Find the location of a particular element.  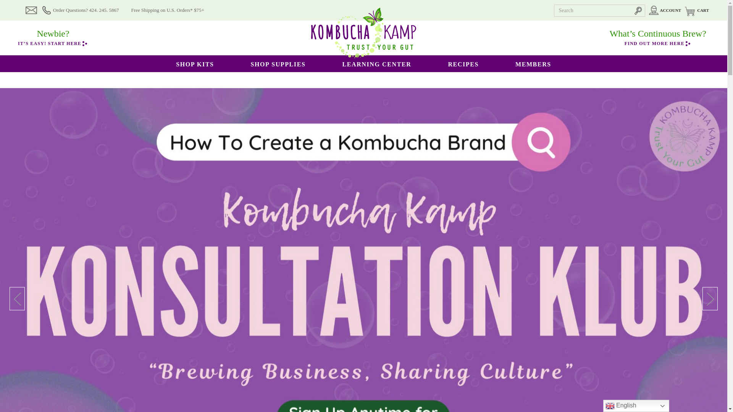

CART is located at coordinates (696, 10).